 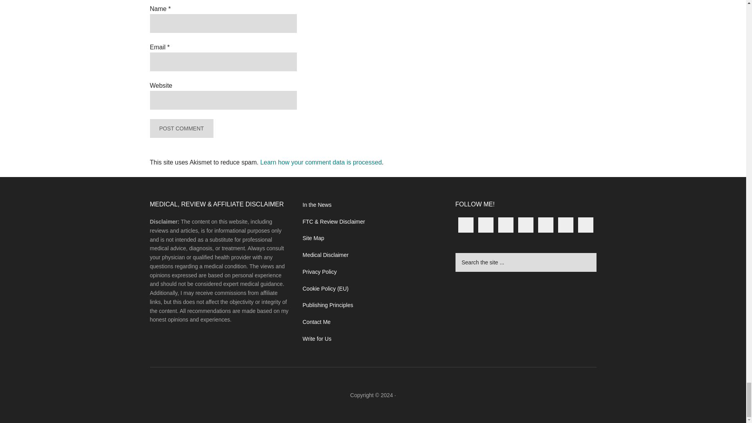 I want to click on Post Comment, so click(x=181, y=128).